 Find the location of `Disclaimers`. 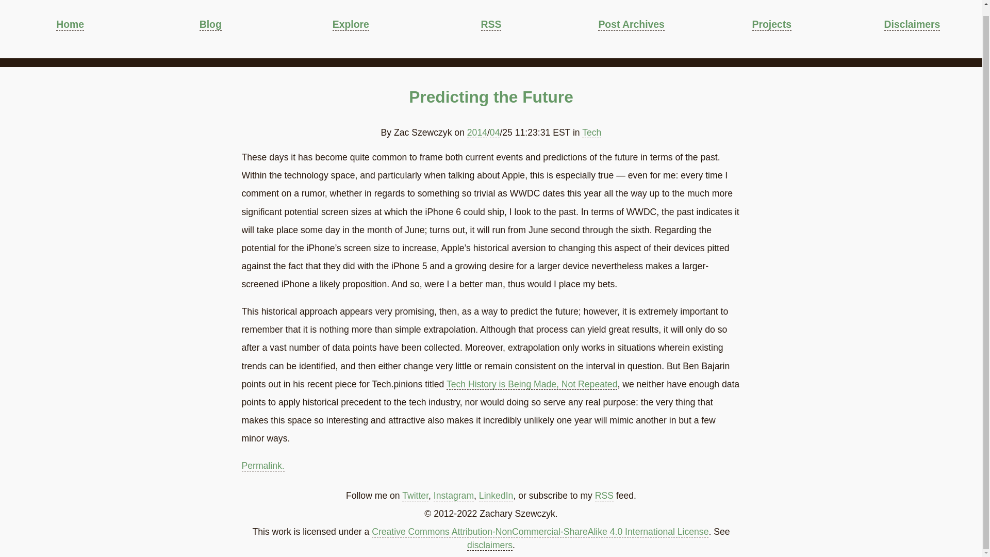

Disclaimers is located at coordinates (912, 25).